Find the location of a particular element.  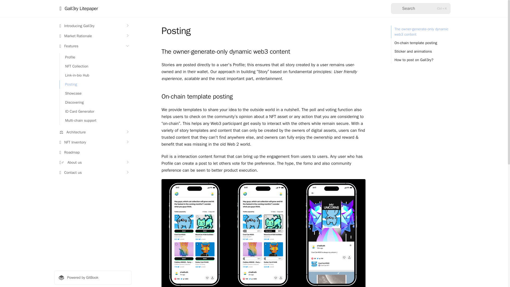

Discovering is located at coordinates (96, 103).